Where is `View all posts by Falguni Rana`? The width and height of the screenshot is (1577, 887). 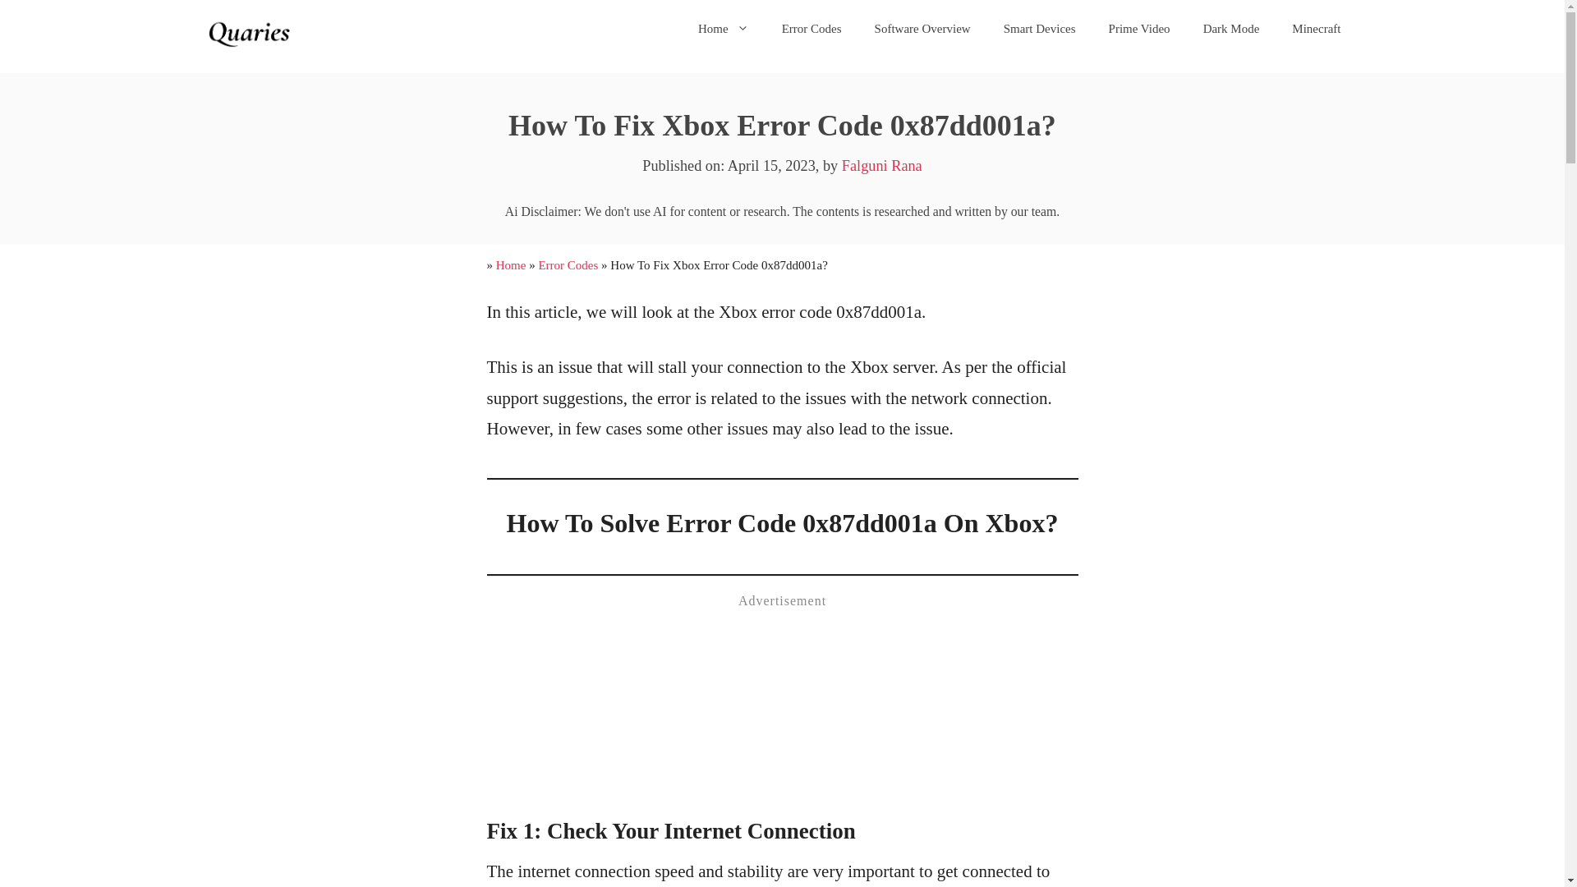 View all posts by Falguni Rana is located at coordinates (882, 166).